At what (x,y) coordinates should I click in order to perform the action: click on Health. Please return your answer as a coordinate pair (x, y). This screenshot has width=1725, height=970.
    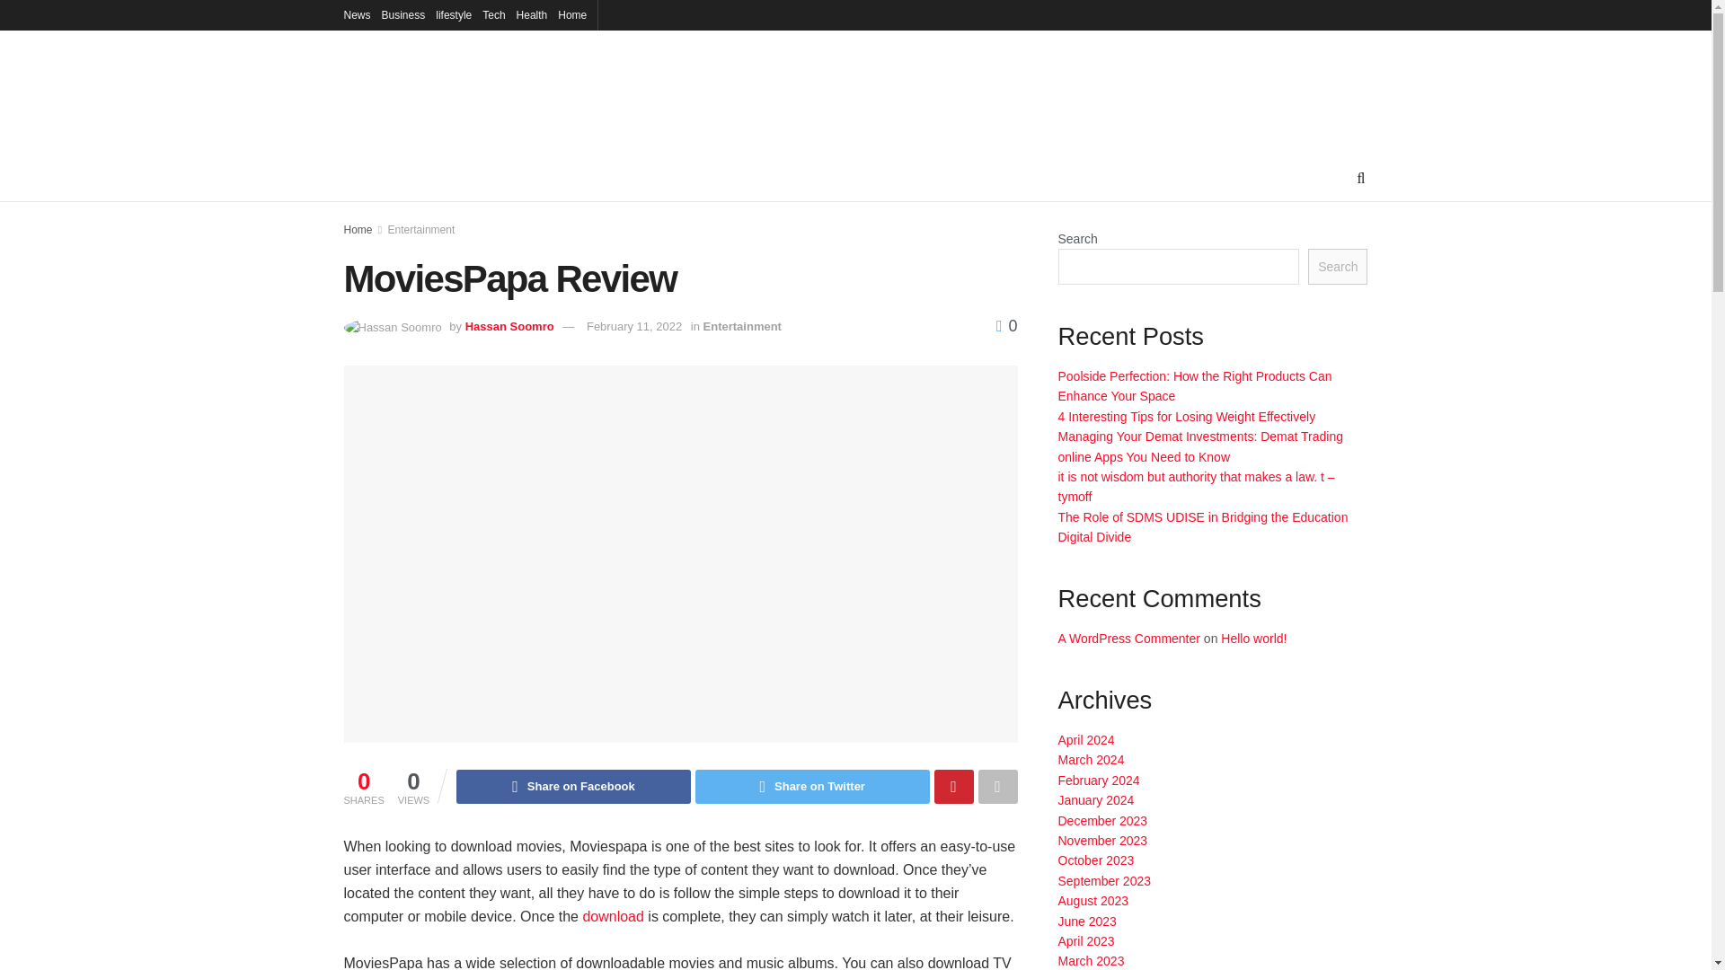
    Looking at the image, I should click on (532, 14).